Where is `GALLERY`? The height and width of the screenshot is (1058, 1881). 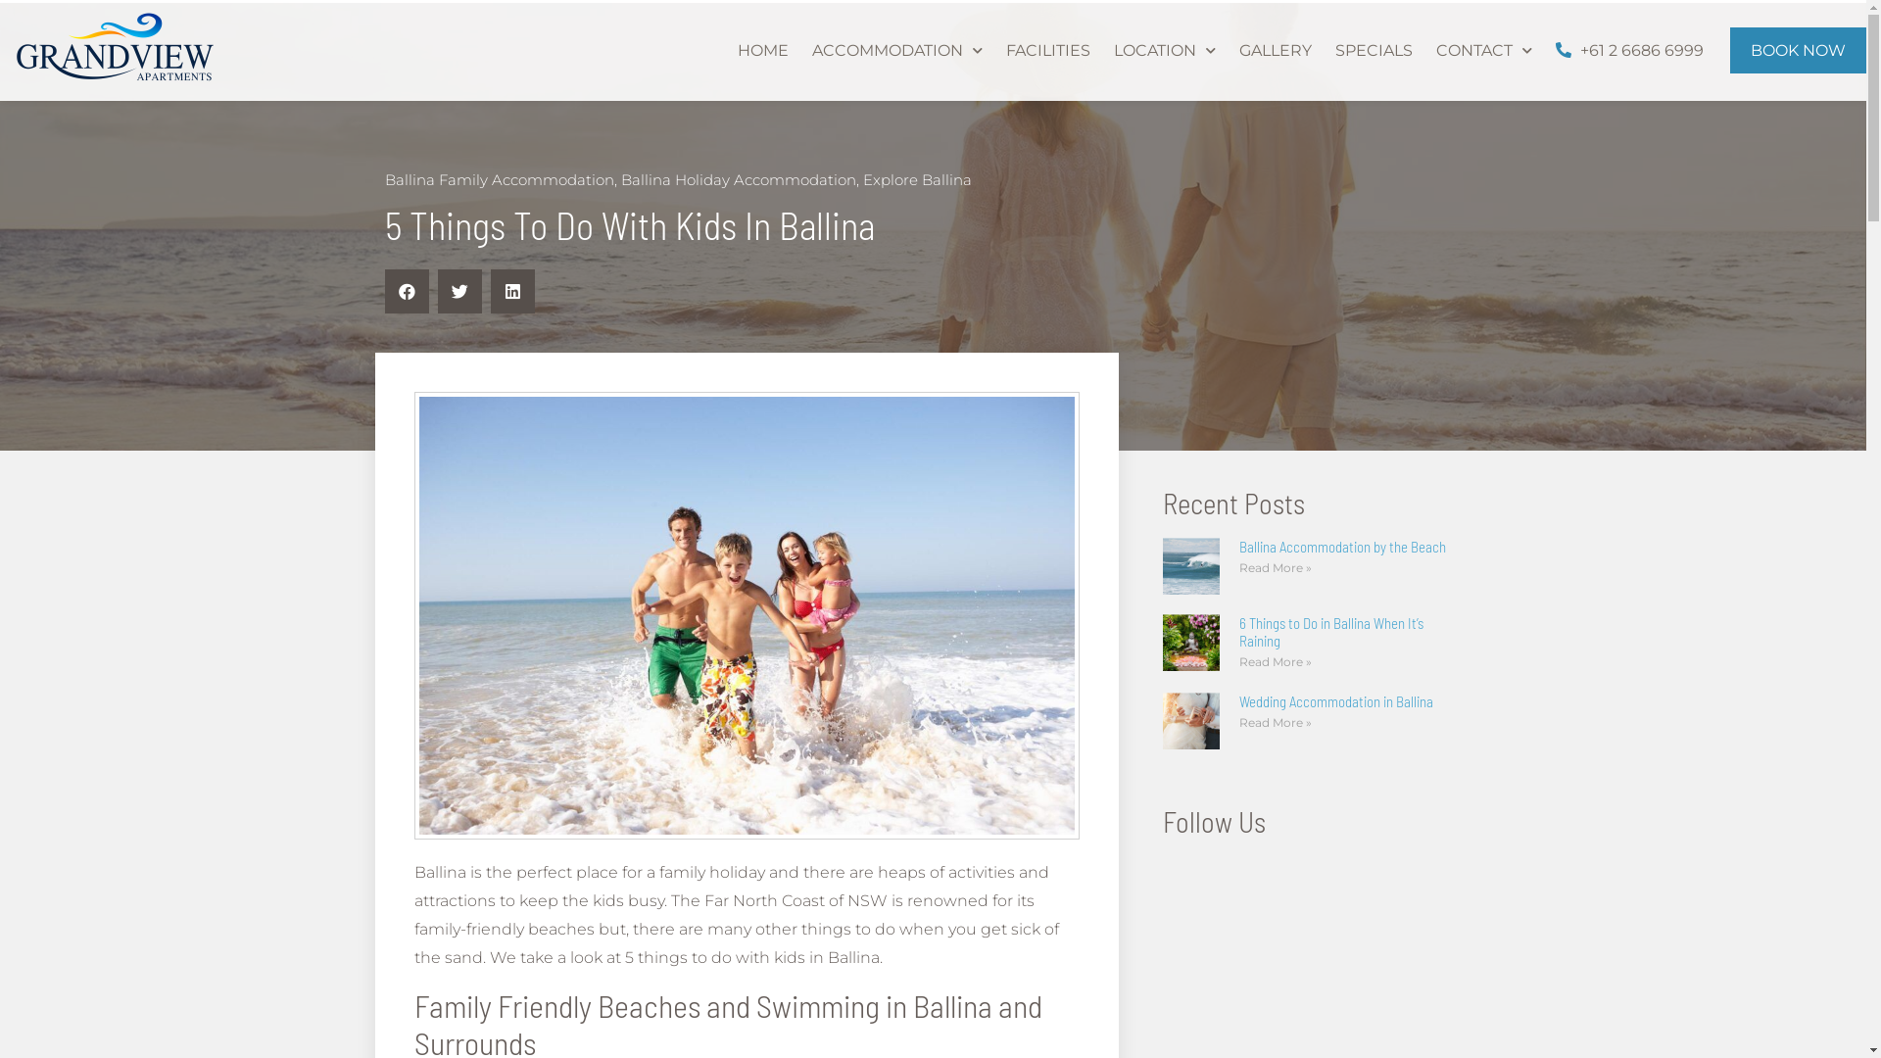 GALLERY is located at coordinates (1276, 51).